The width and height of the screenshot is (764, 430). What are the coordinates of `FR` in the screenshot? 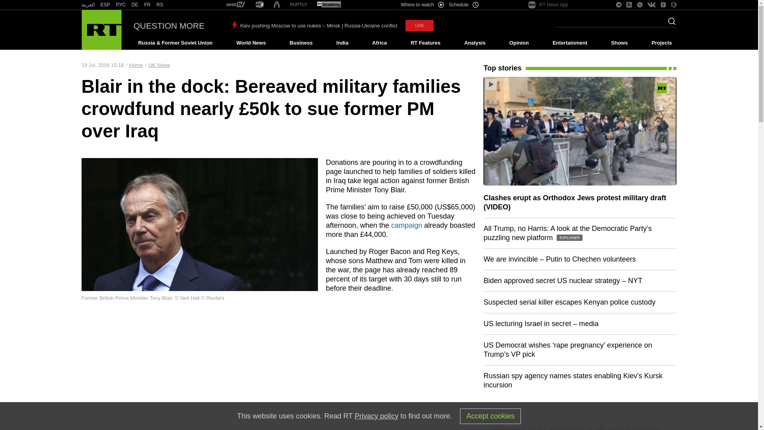 It's located at (147, 5).